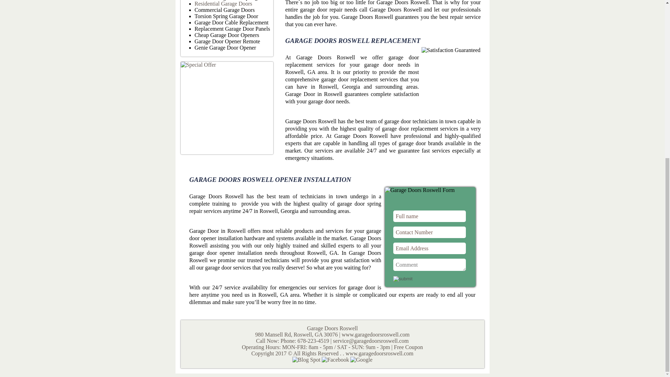  Describe the element at coordinates (429, 248) in the screenshot. I see `Email Address` at that location.